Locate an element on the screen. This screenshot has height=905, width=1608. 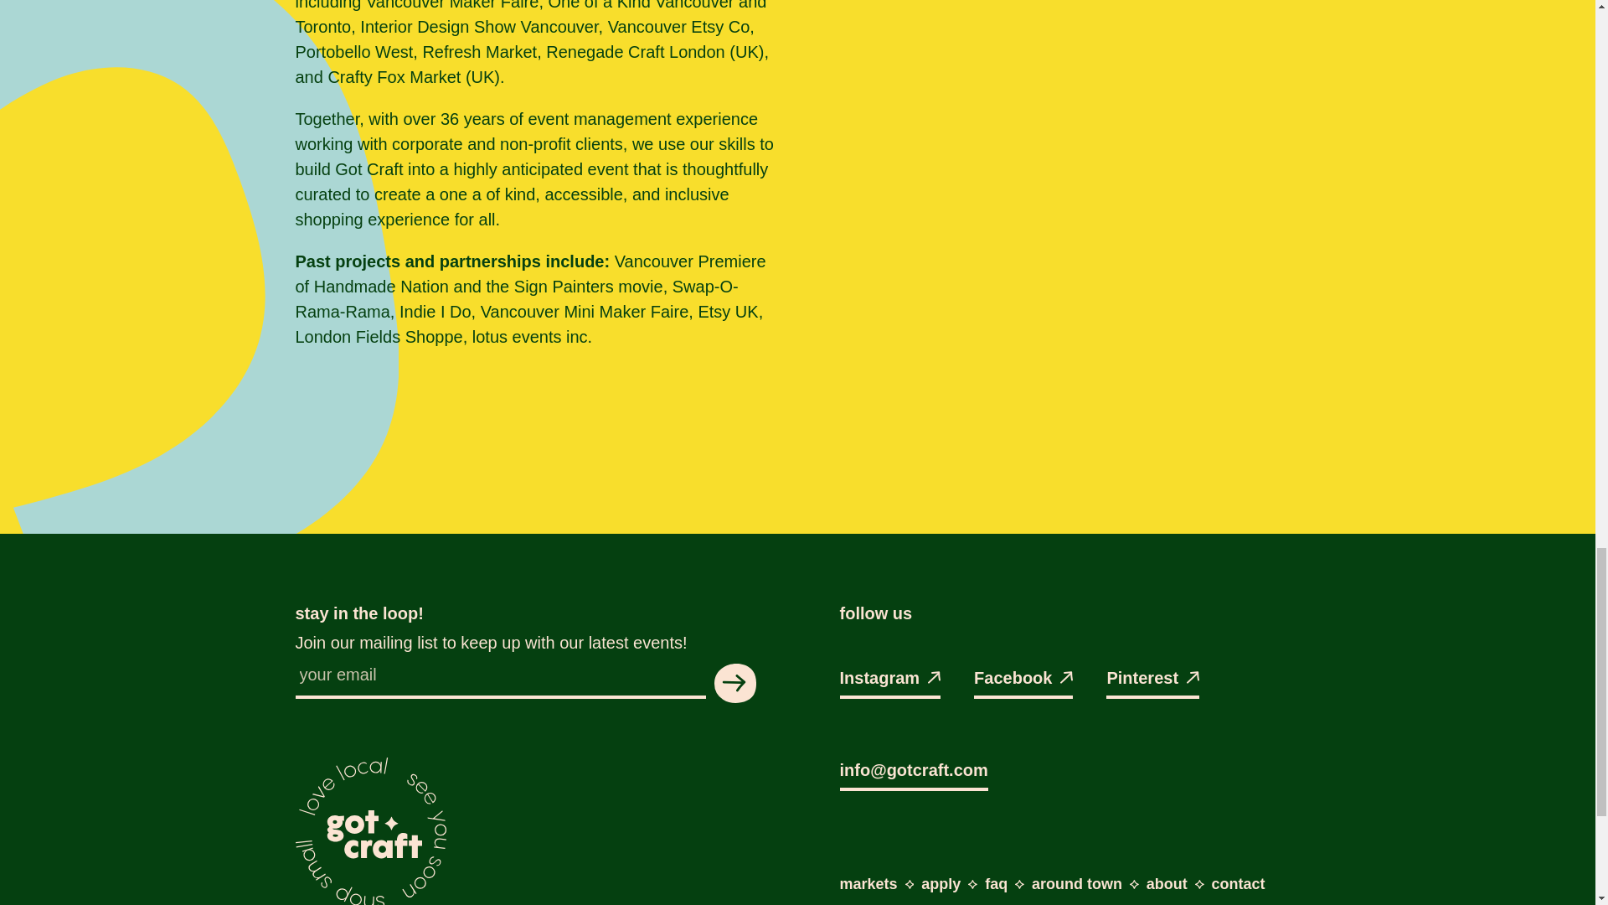
faq is located at coordinates (996, 883).